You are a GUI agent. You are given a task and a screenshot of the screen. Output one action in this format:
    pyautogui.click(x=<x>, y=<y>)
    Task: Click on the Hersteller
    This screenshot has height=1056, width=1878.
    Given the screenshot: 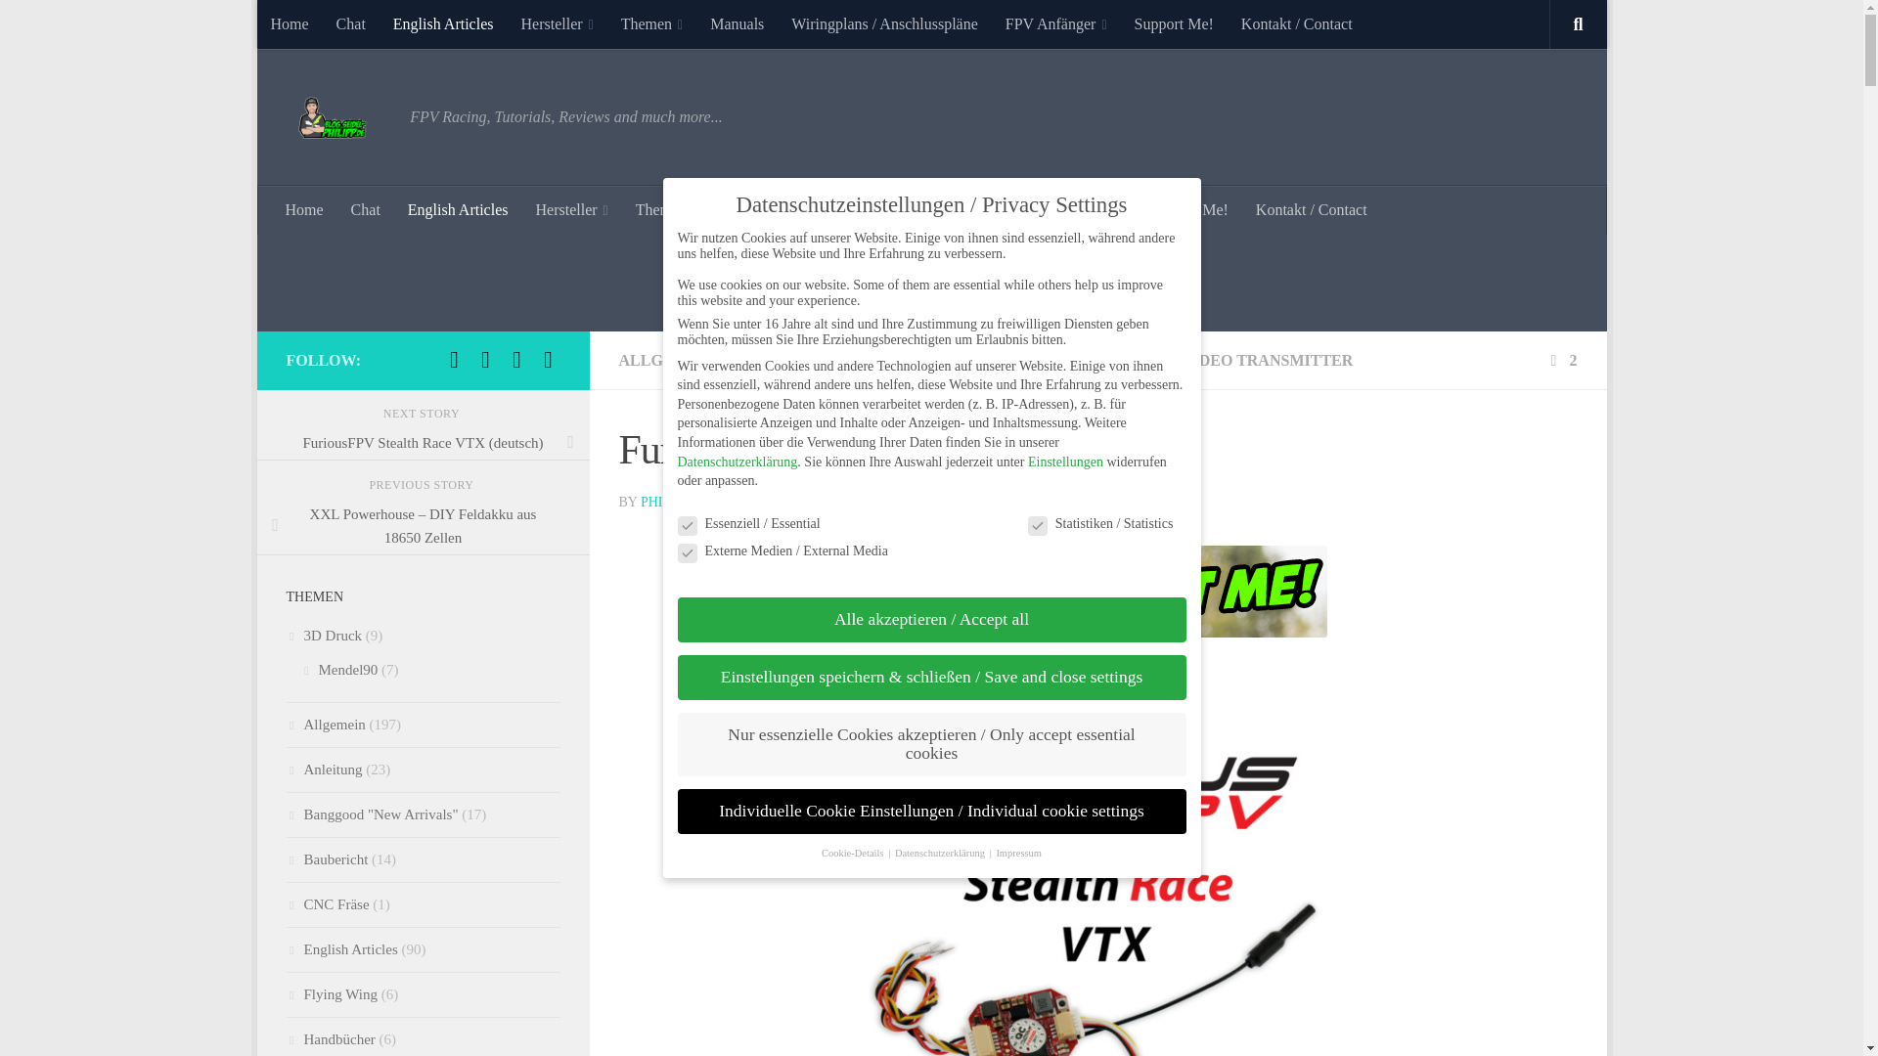 What is the action you would take?
    pyautogui.click(x=557, y=23)
    